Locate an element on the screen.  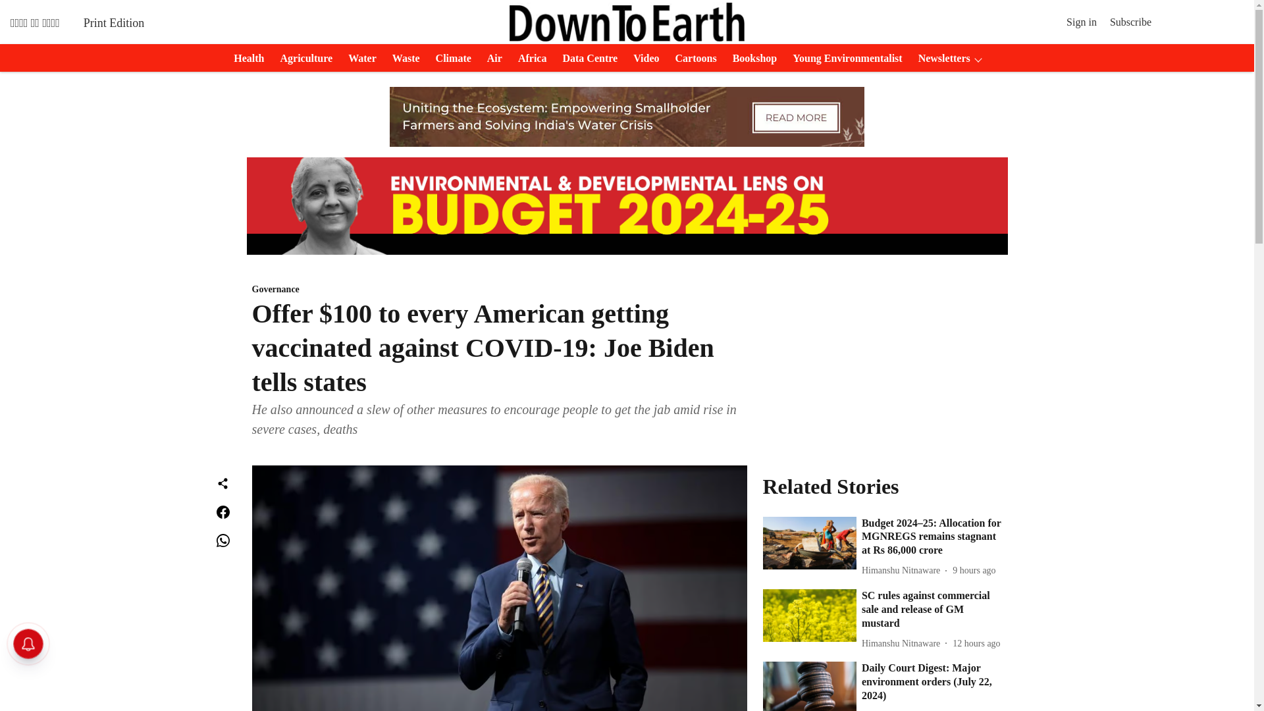
Water is located at coordinates (358, 59).